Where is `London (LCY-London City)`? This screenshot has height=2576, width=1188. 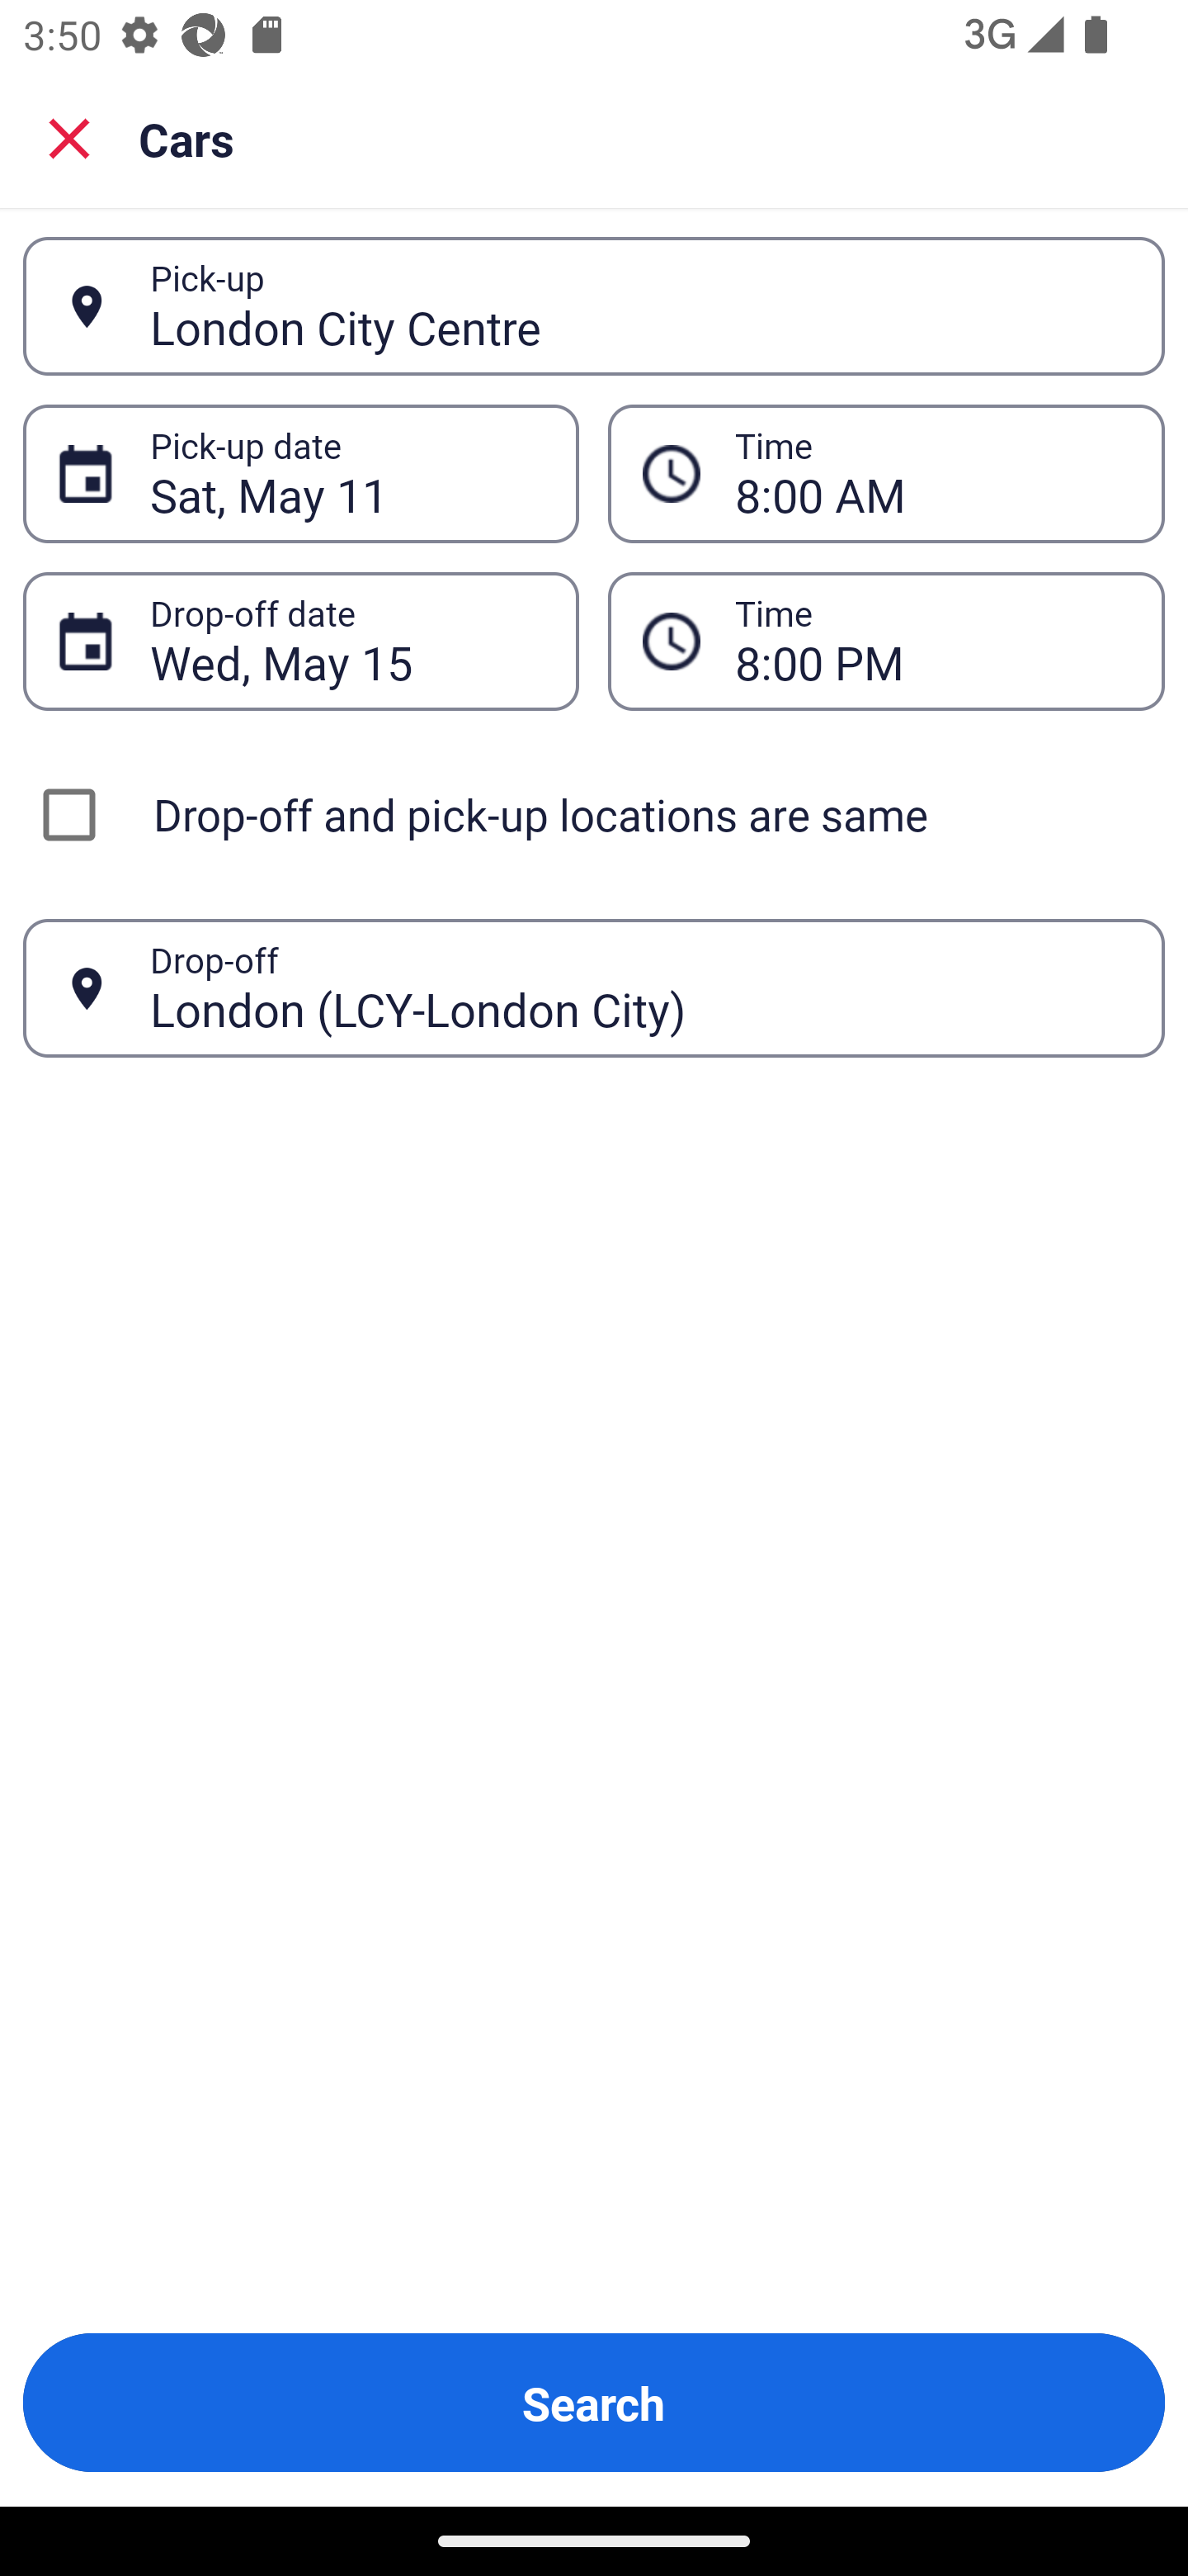 London (LCY-London City) is located at coordinates (639, 987).